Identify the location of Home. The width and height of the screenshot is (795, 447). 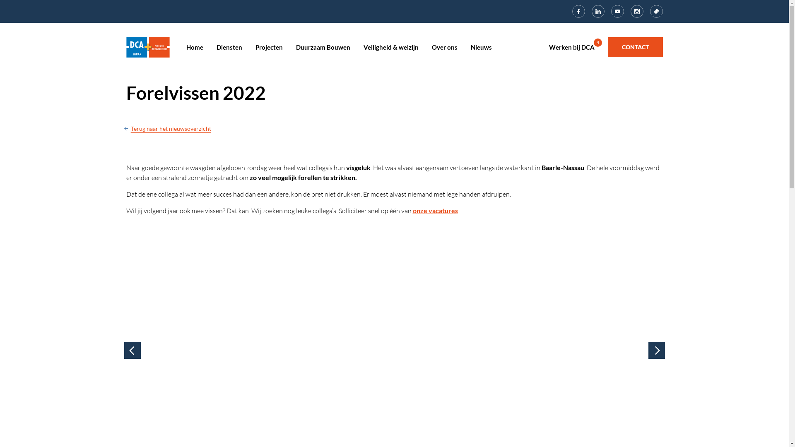
(147, 46).